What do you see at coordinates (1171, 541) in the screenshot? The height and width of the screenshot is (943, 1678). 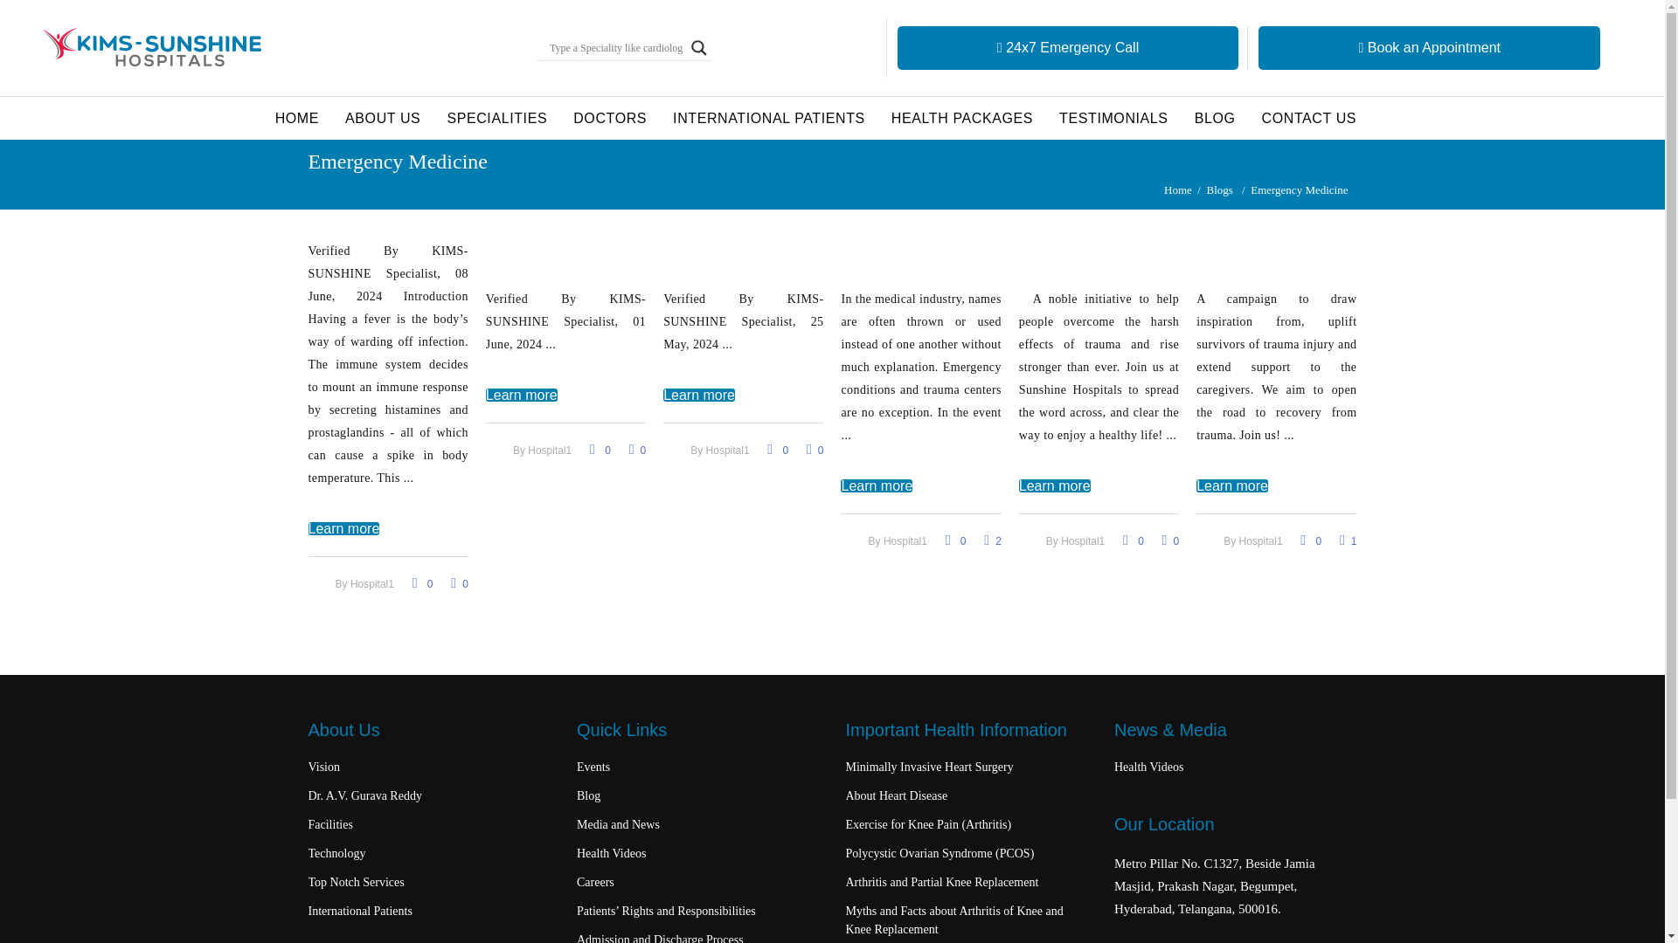 I see `Like this` at bounding box center [1171, 541].